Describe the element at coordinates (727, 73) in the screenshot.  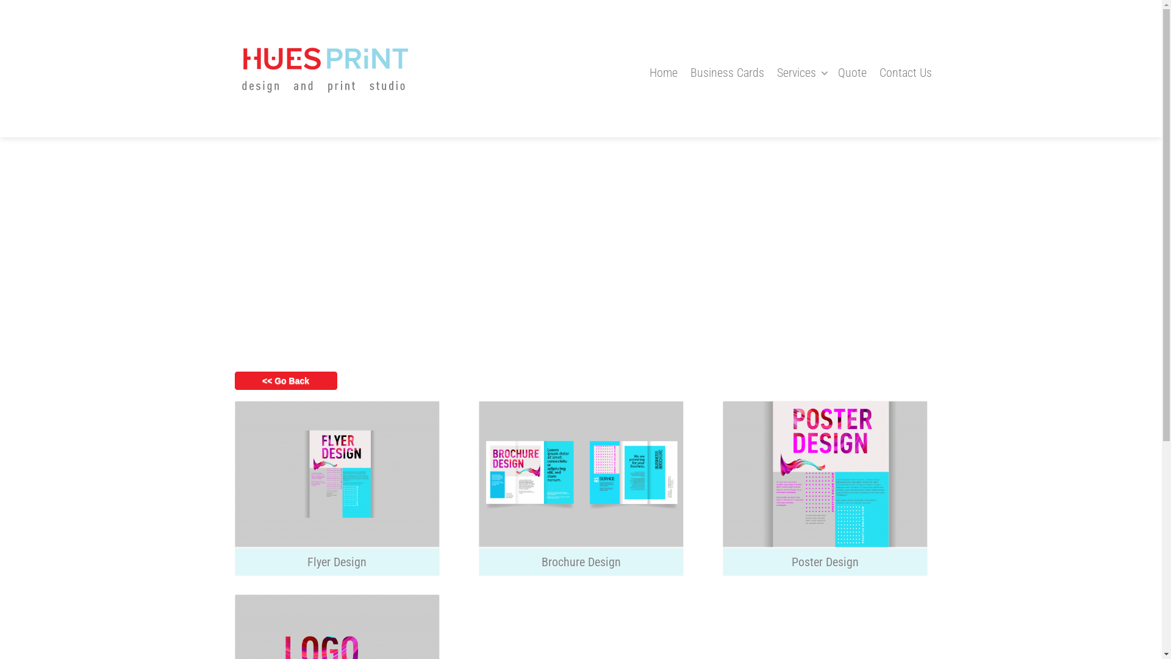
I see `Business Cards` at that location.